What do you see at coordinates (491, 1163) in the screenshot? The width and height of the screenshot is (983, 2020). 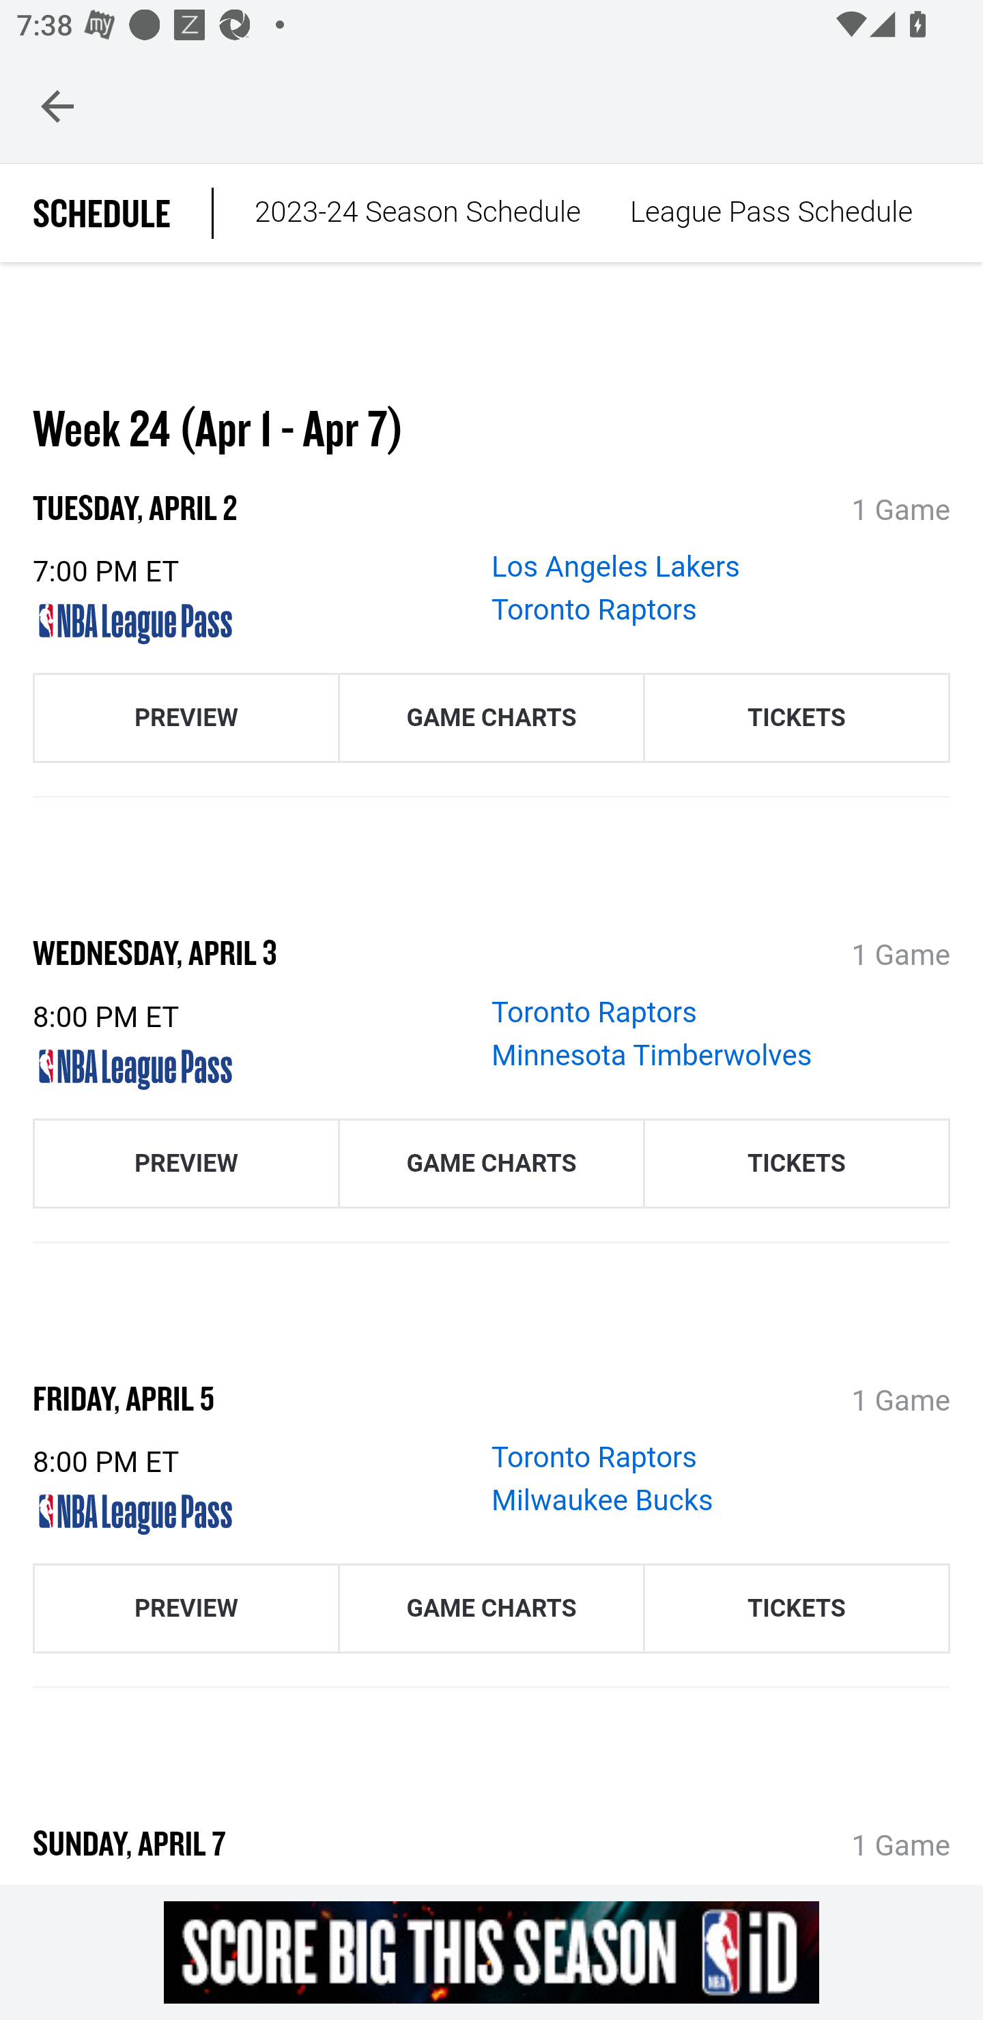 I see `GAME CHARTS` at bounding box center [491, 1163].